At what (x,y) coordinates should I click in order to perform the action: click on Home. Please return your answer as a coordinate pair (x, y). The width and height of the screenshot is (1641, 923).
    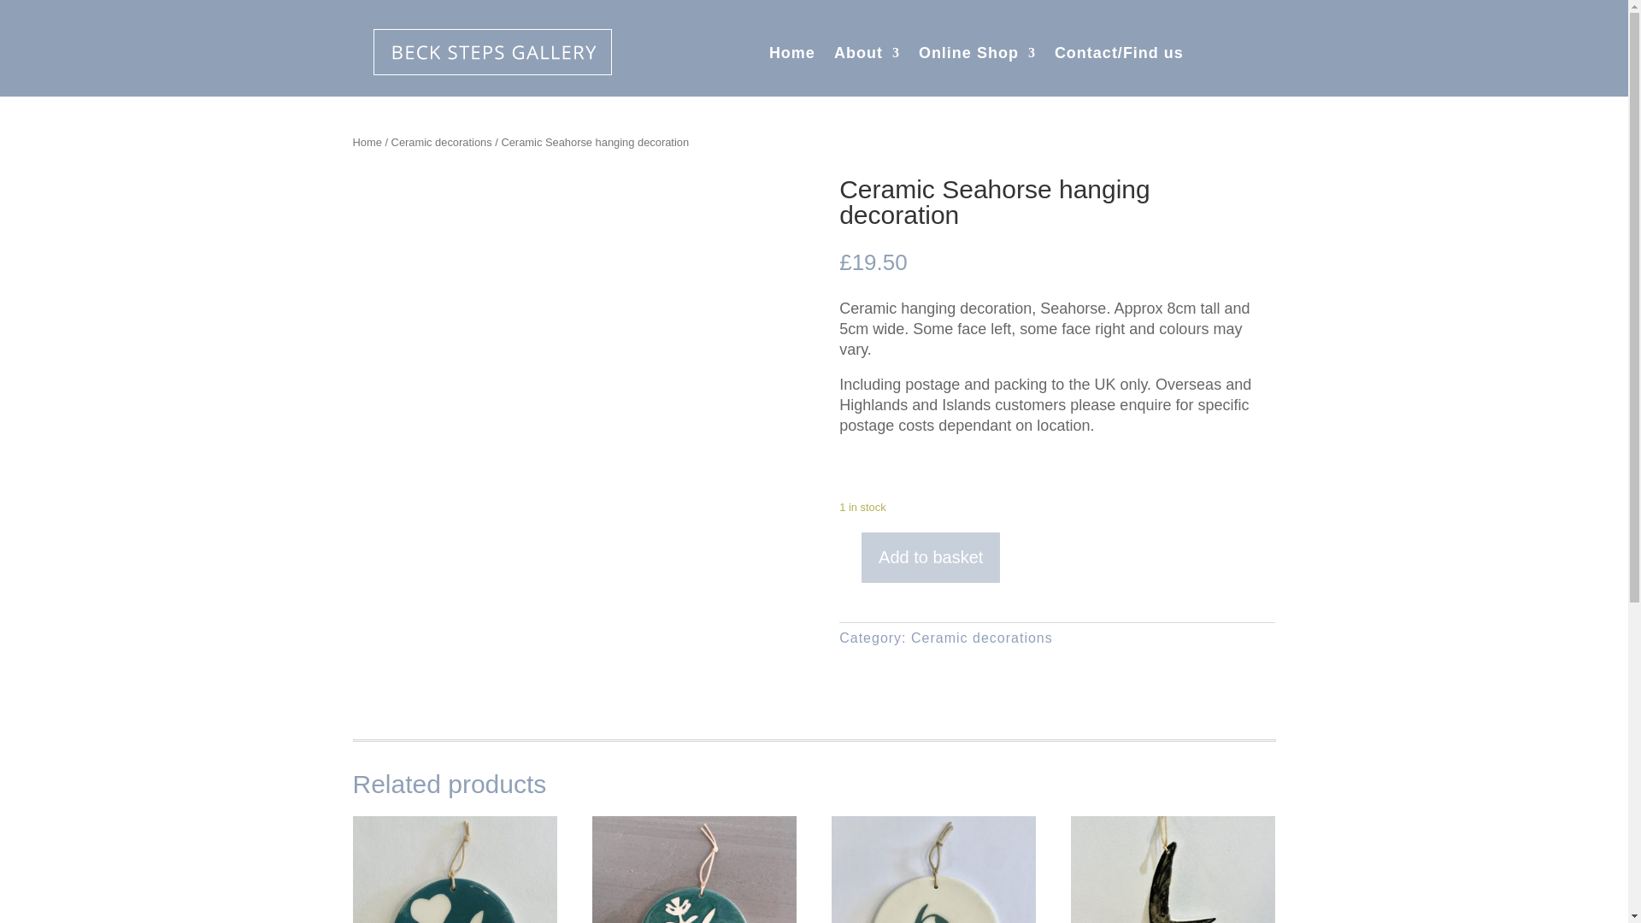
    Looking at the image, I should click on (792, 56).